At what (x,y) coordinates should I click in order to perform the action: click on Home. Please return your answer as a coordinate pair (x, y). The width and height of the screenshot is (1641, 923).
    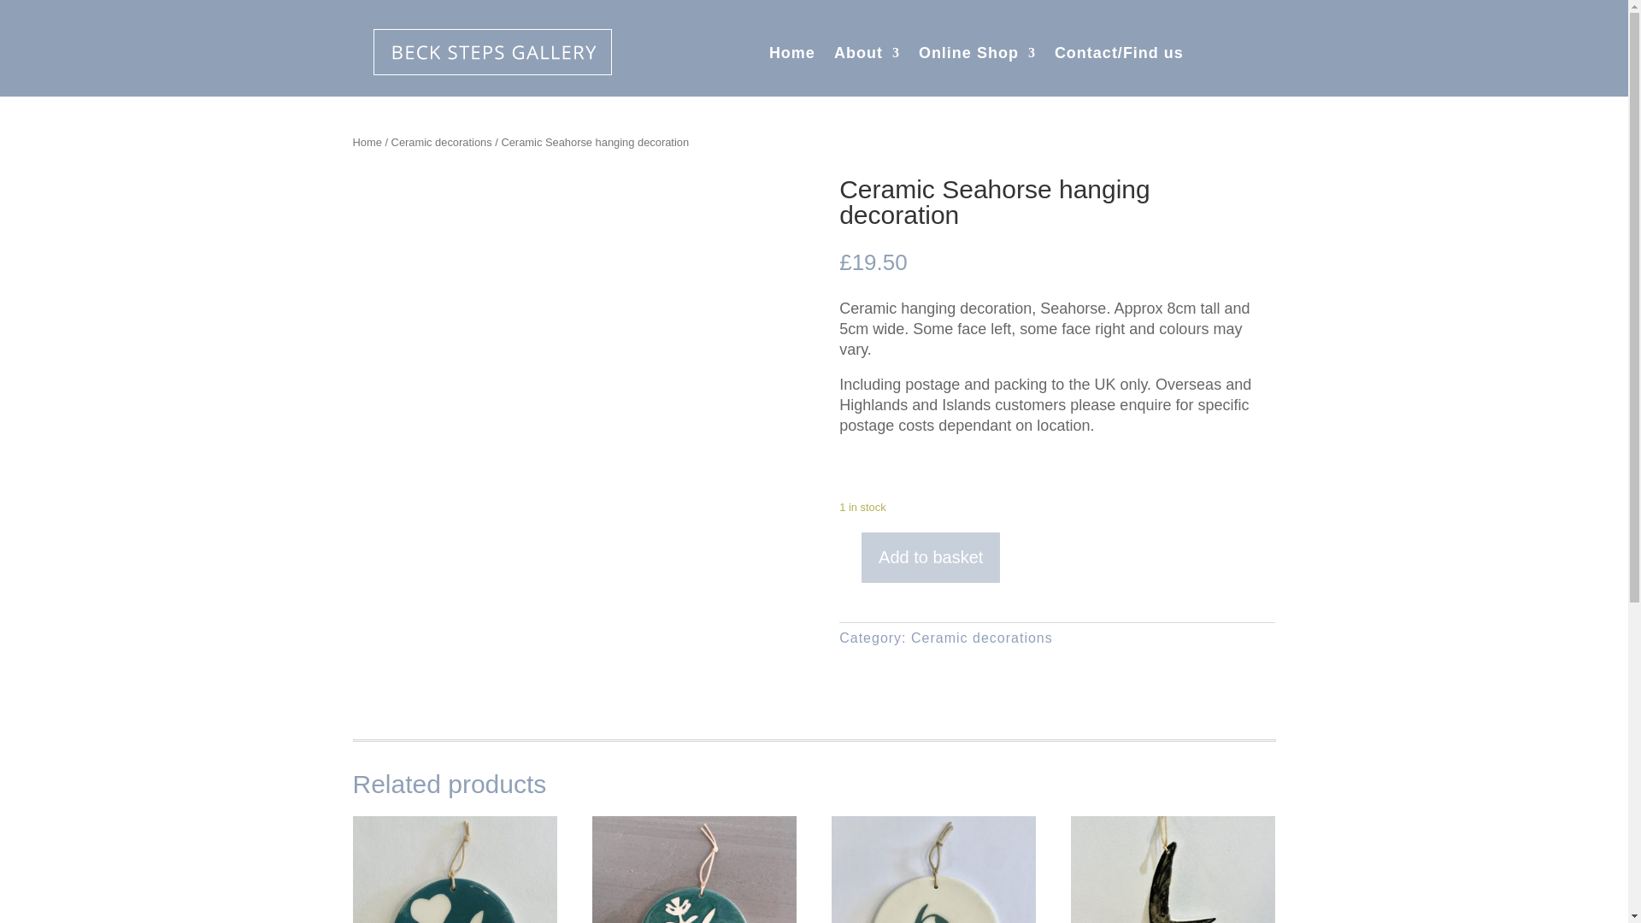
    Looking at the image, I should click on (792, 56).